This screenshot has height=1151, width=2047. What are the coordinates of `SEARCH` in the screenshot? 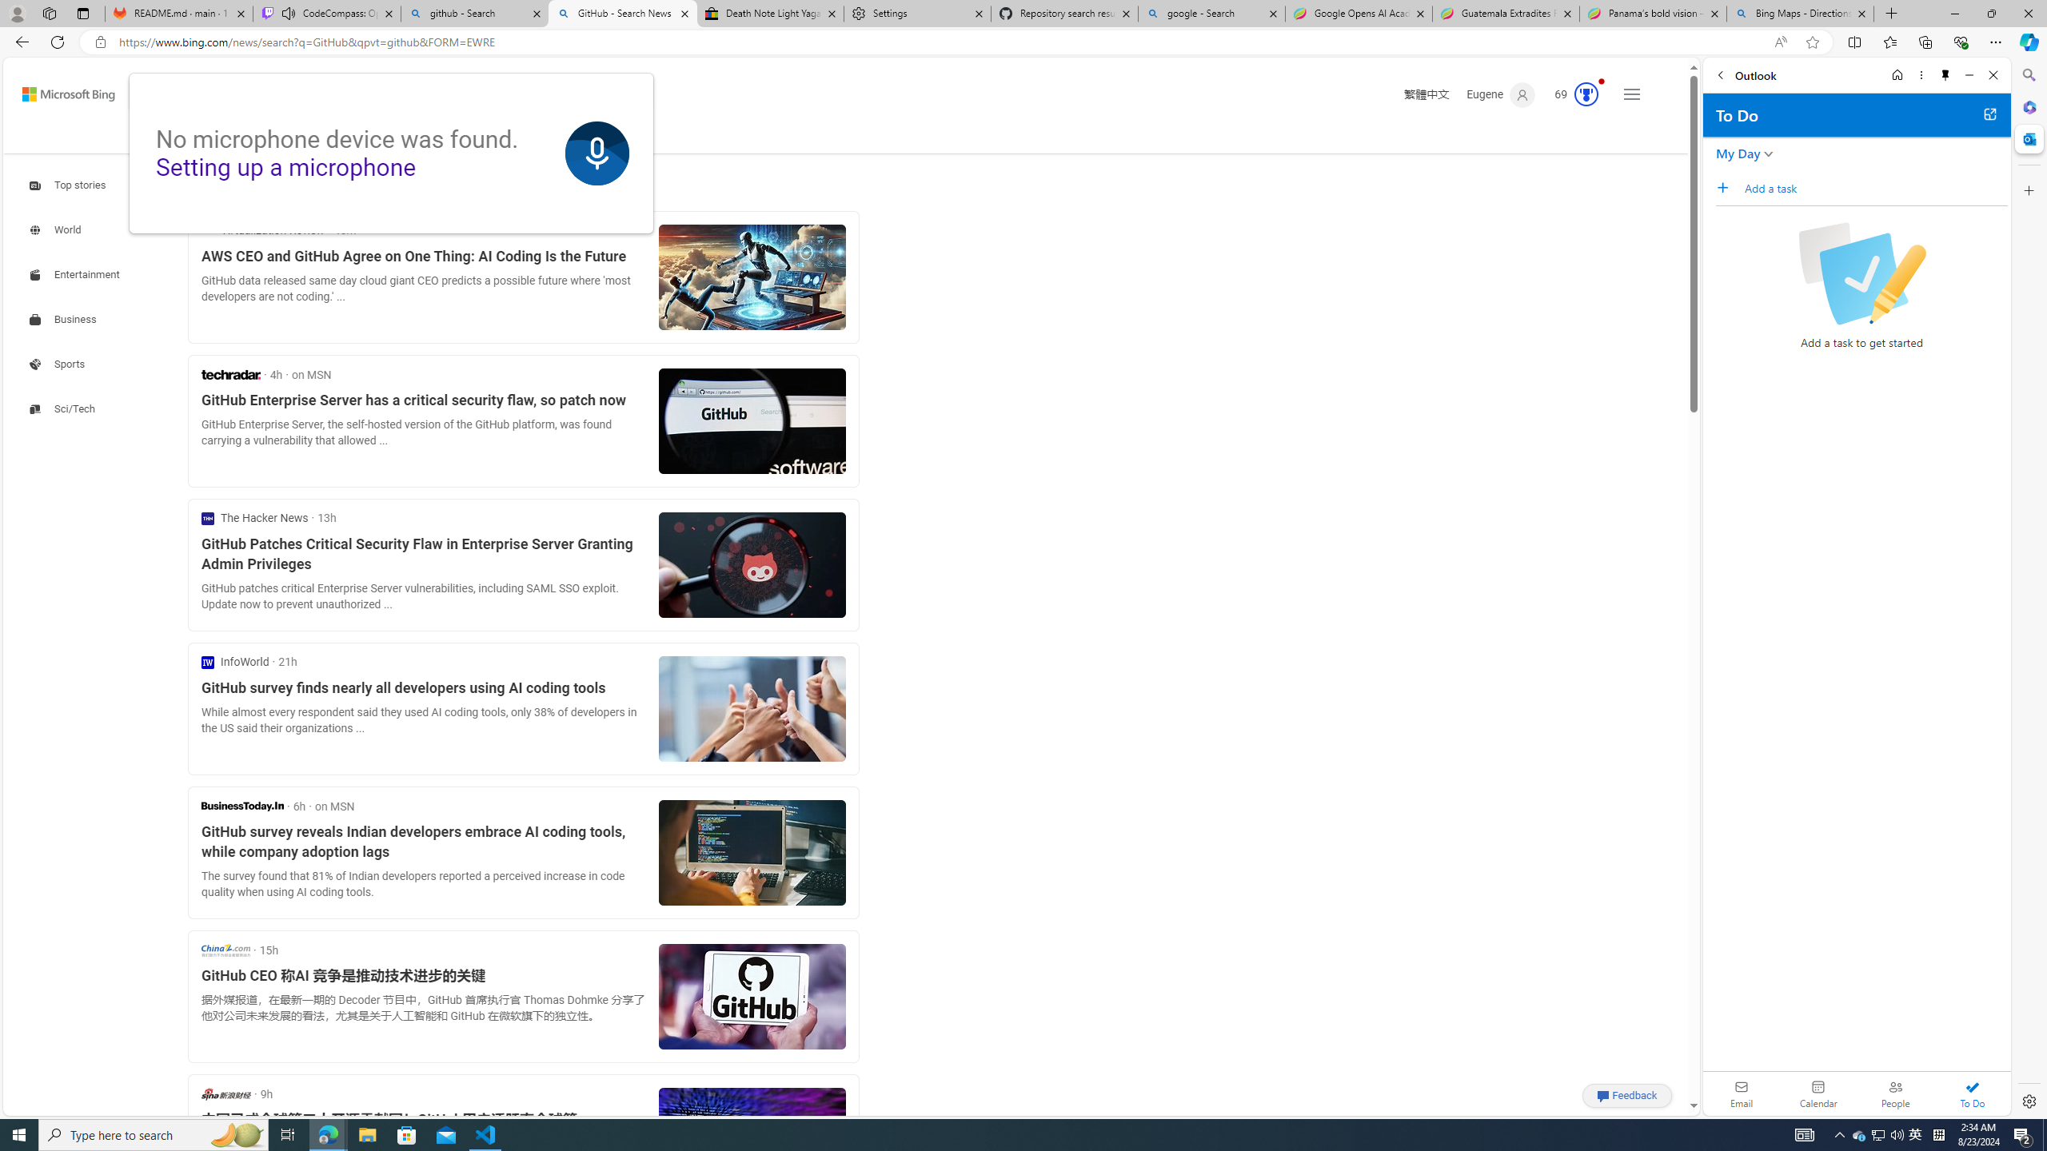 It's located at (176, 136).